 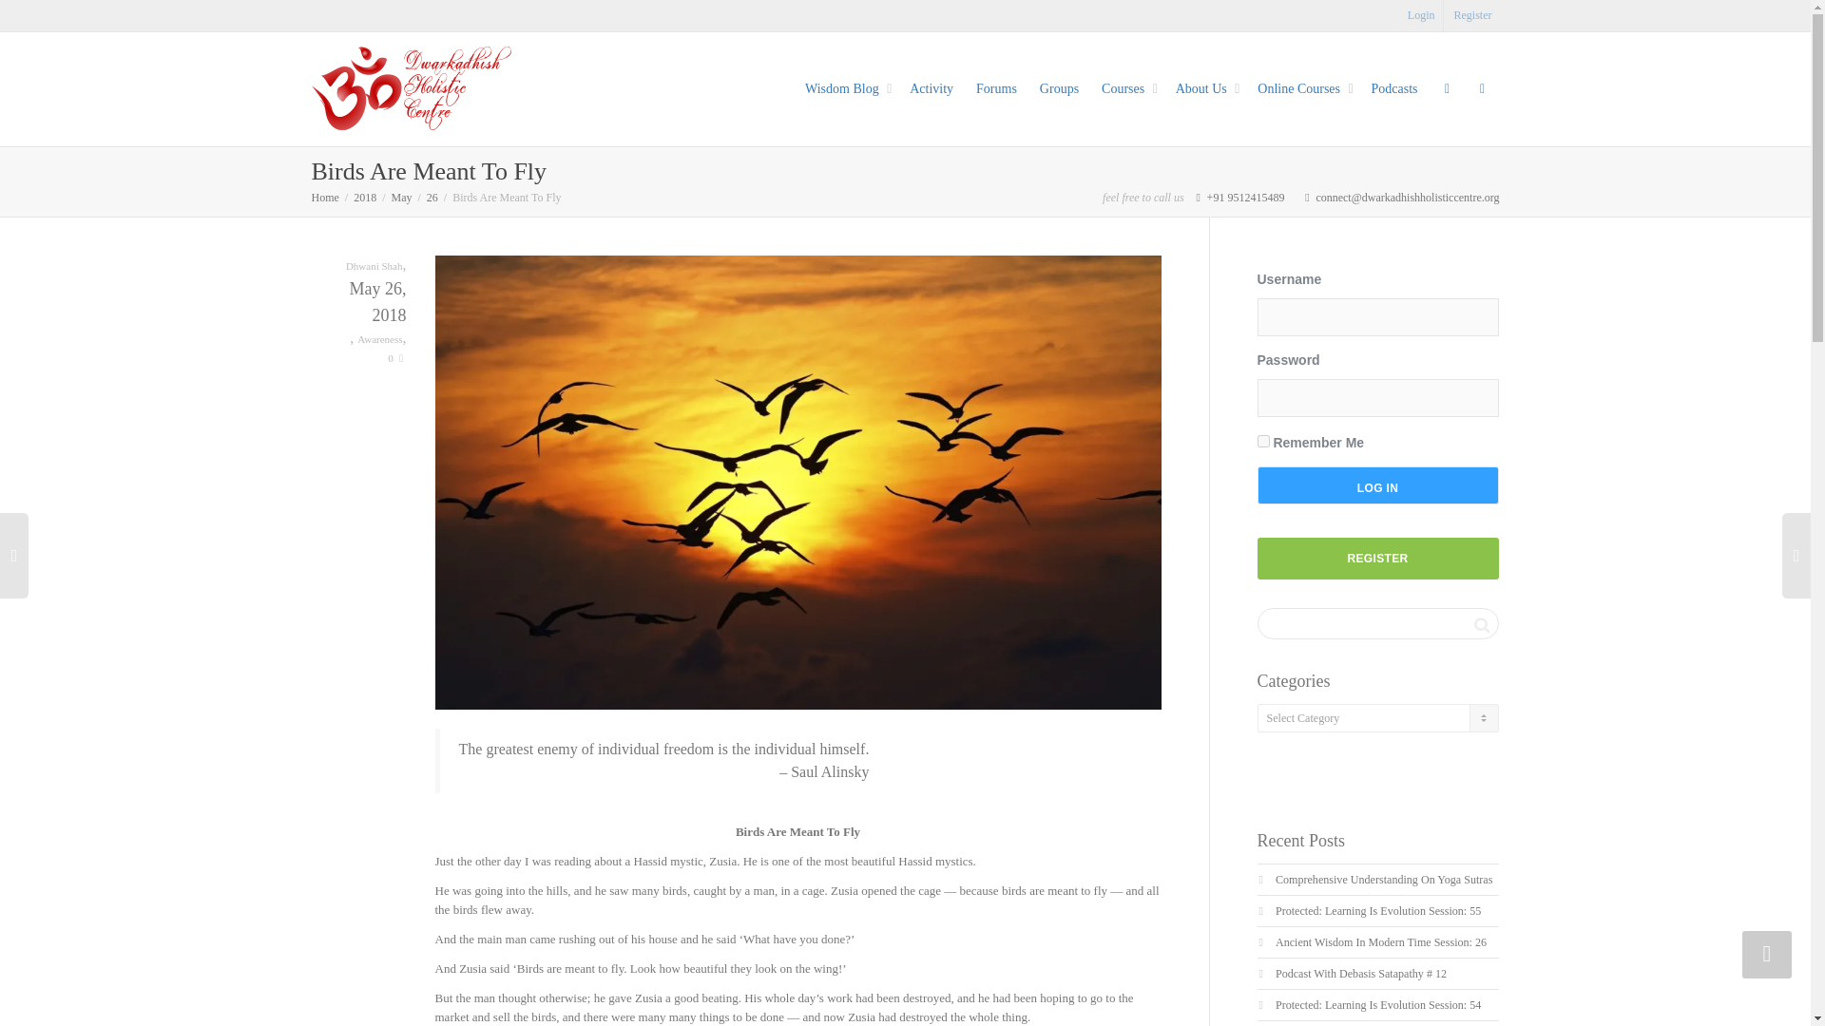 I want to click on Log In, so click(x=1377, y=485).